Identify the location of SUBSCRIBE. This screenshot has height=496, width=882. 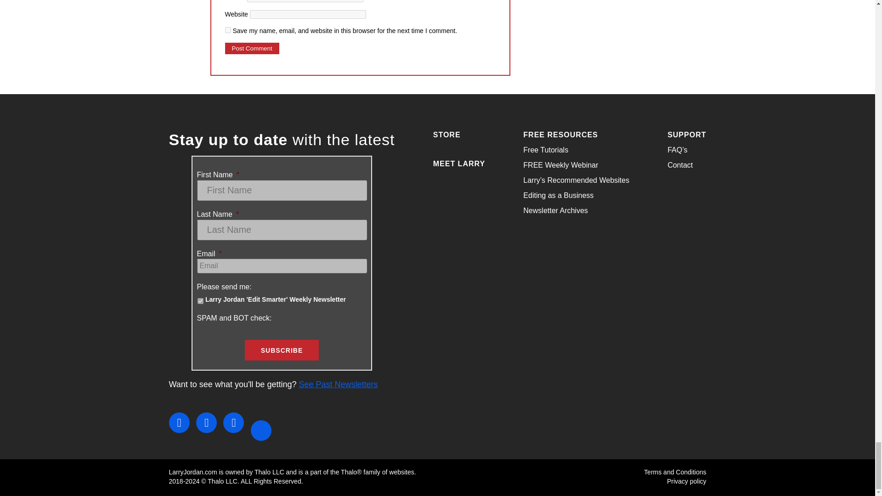
(282, 350).